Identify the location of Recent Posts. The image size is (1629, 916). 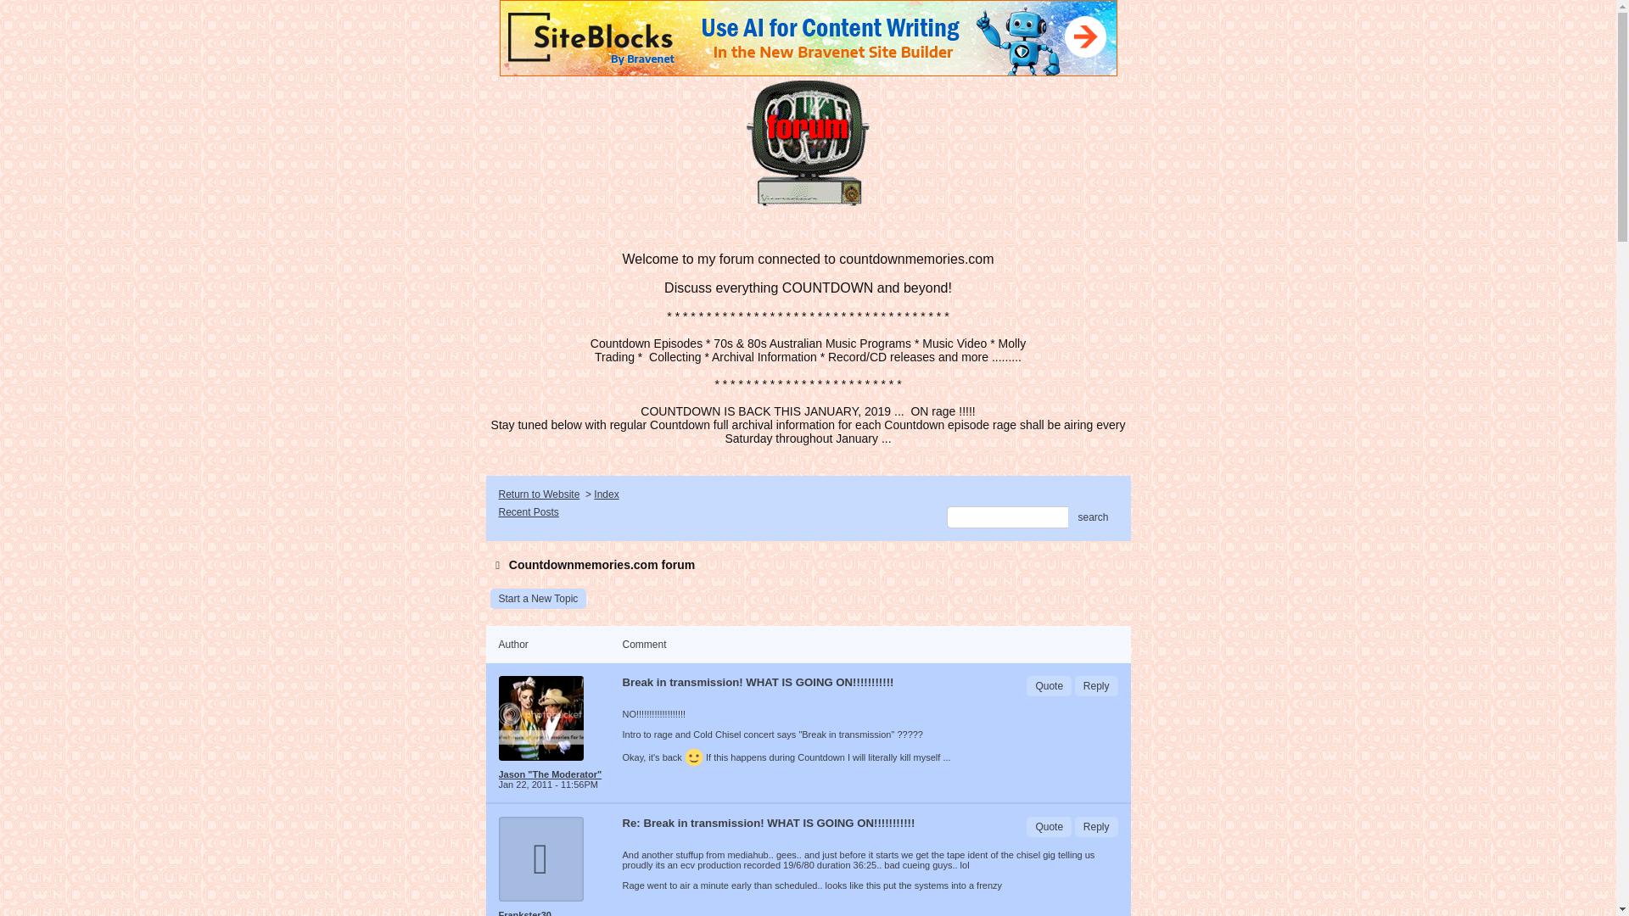
(528, 512).